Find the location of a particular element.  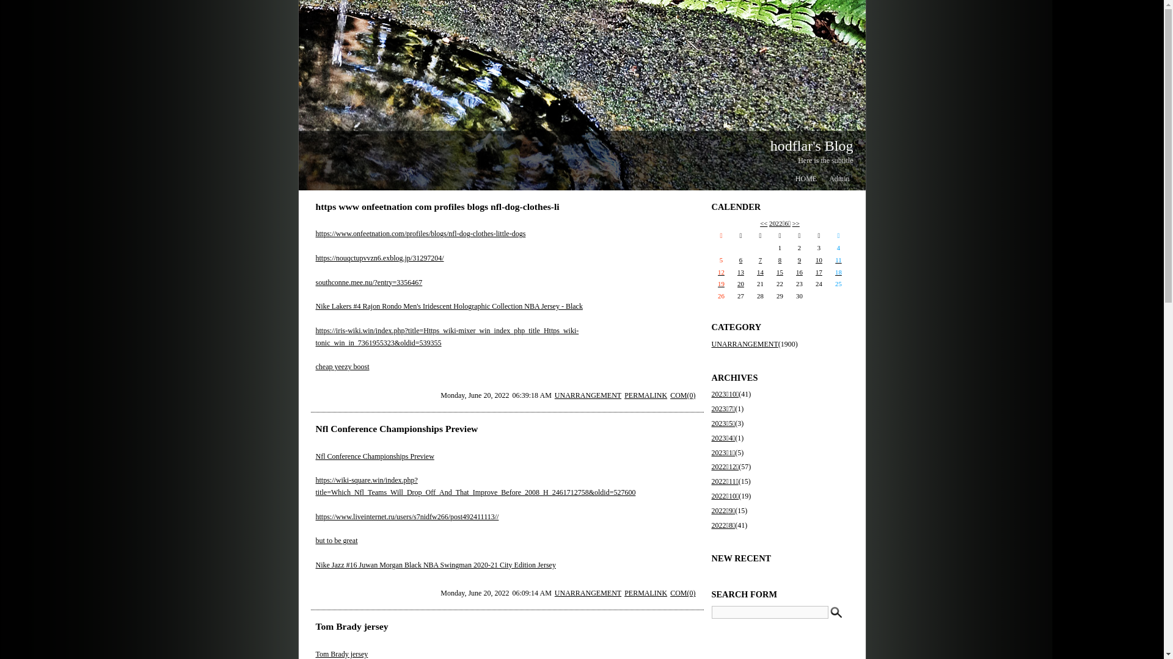

Tom Brady jersey is located at coordinates (342, 654).